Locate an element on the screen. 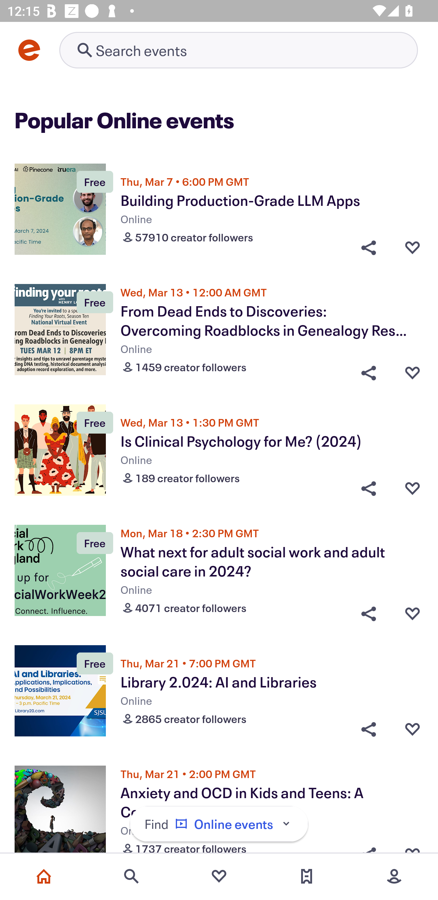 The image size is (438, 900). Share button is located at coordinates (369, 247).